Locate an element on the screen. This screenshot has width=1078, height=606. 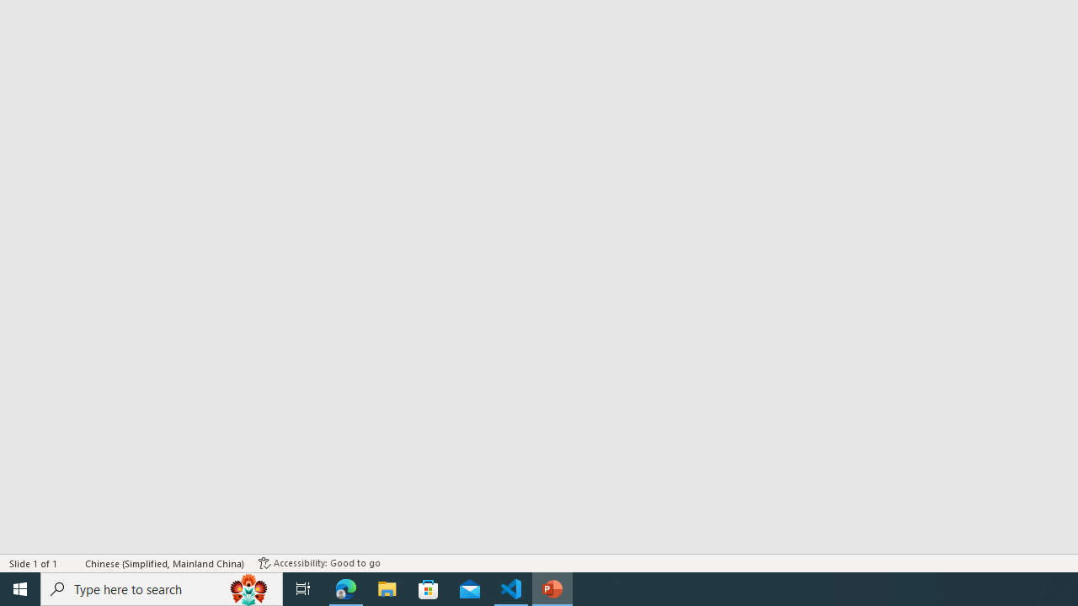
Start is located at coordinates (20, 589).